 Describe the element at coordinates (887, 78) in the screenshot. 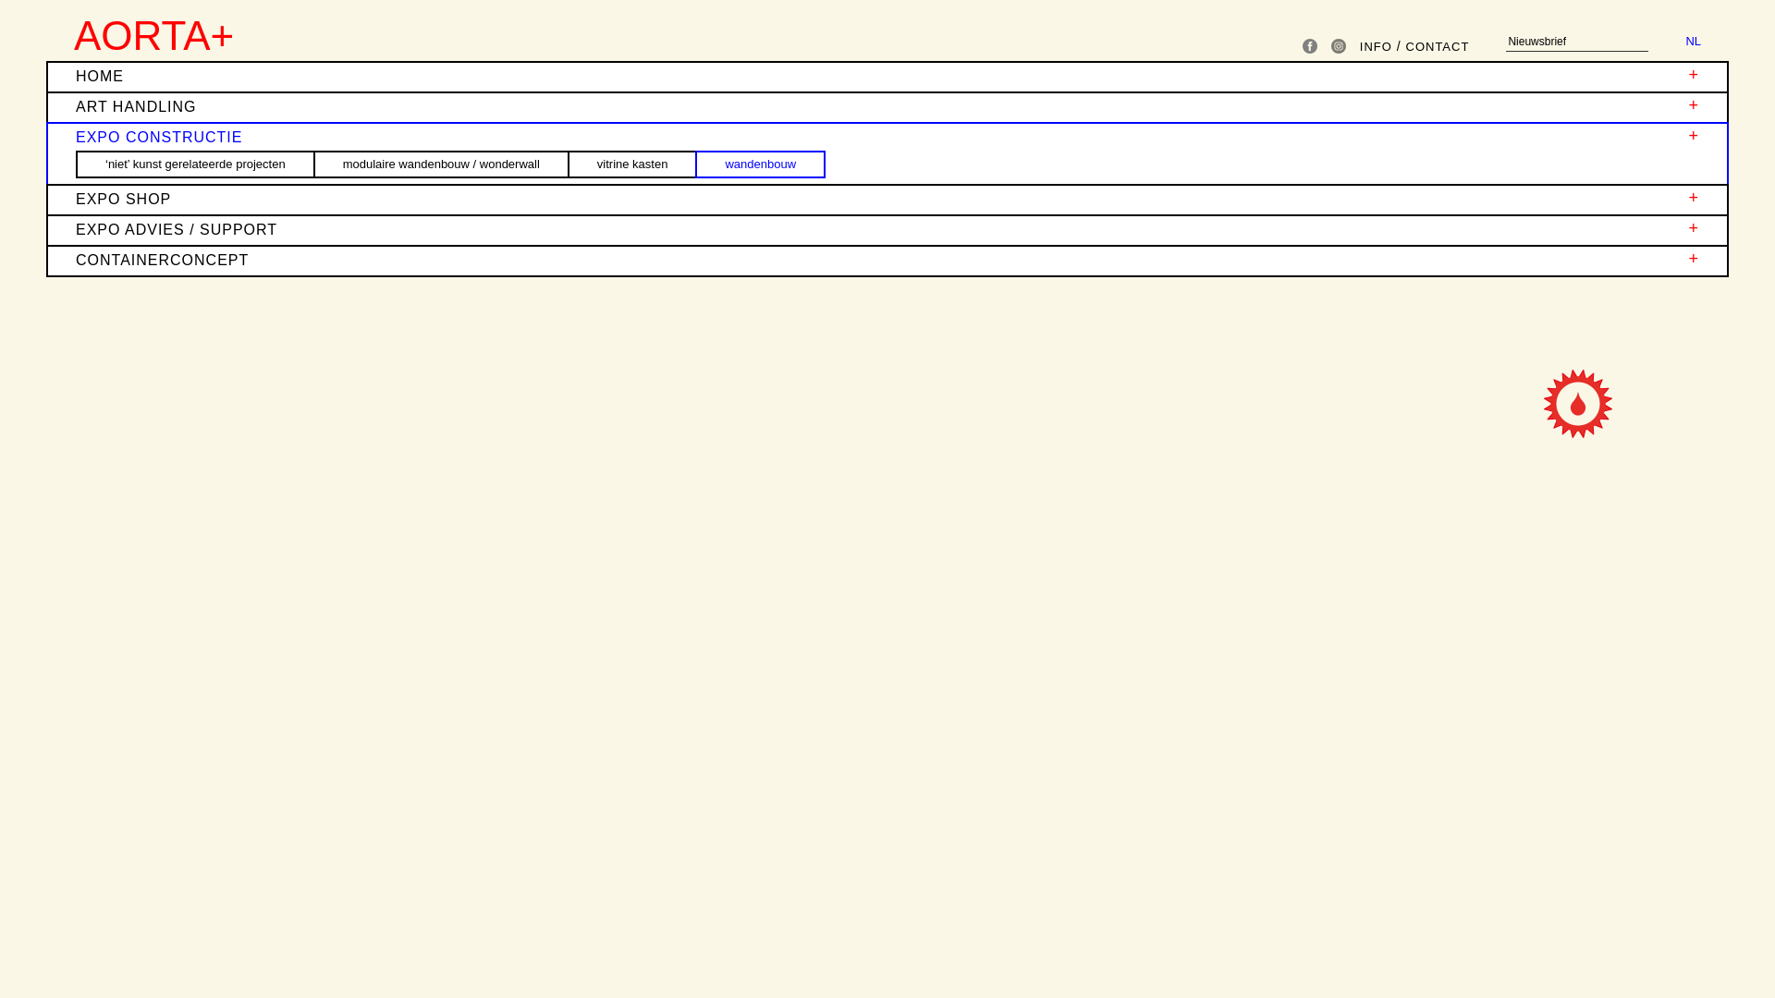

I see `HOME
+` at that location.